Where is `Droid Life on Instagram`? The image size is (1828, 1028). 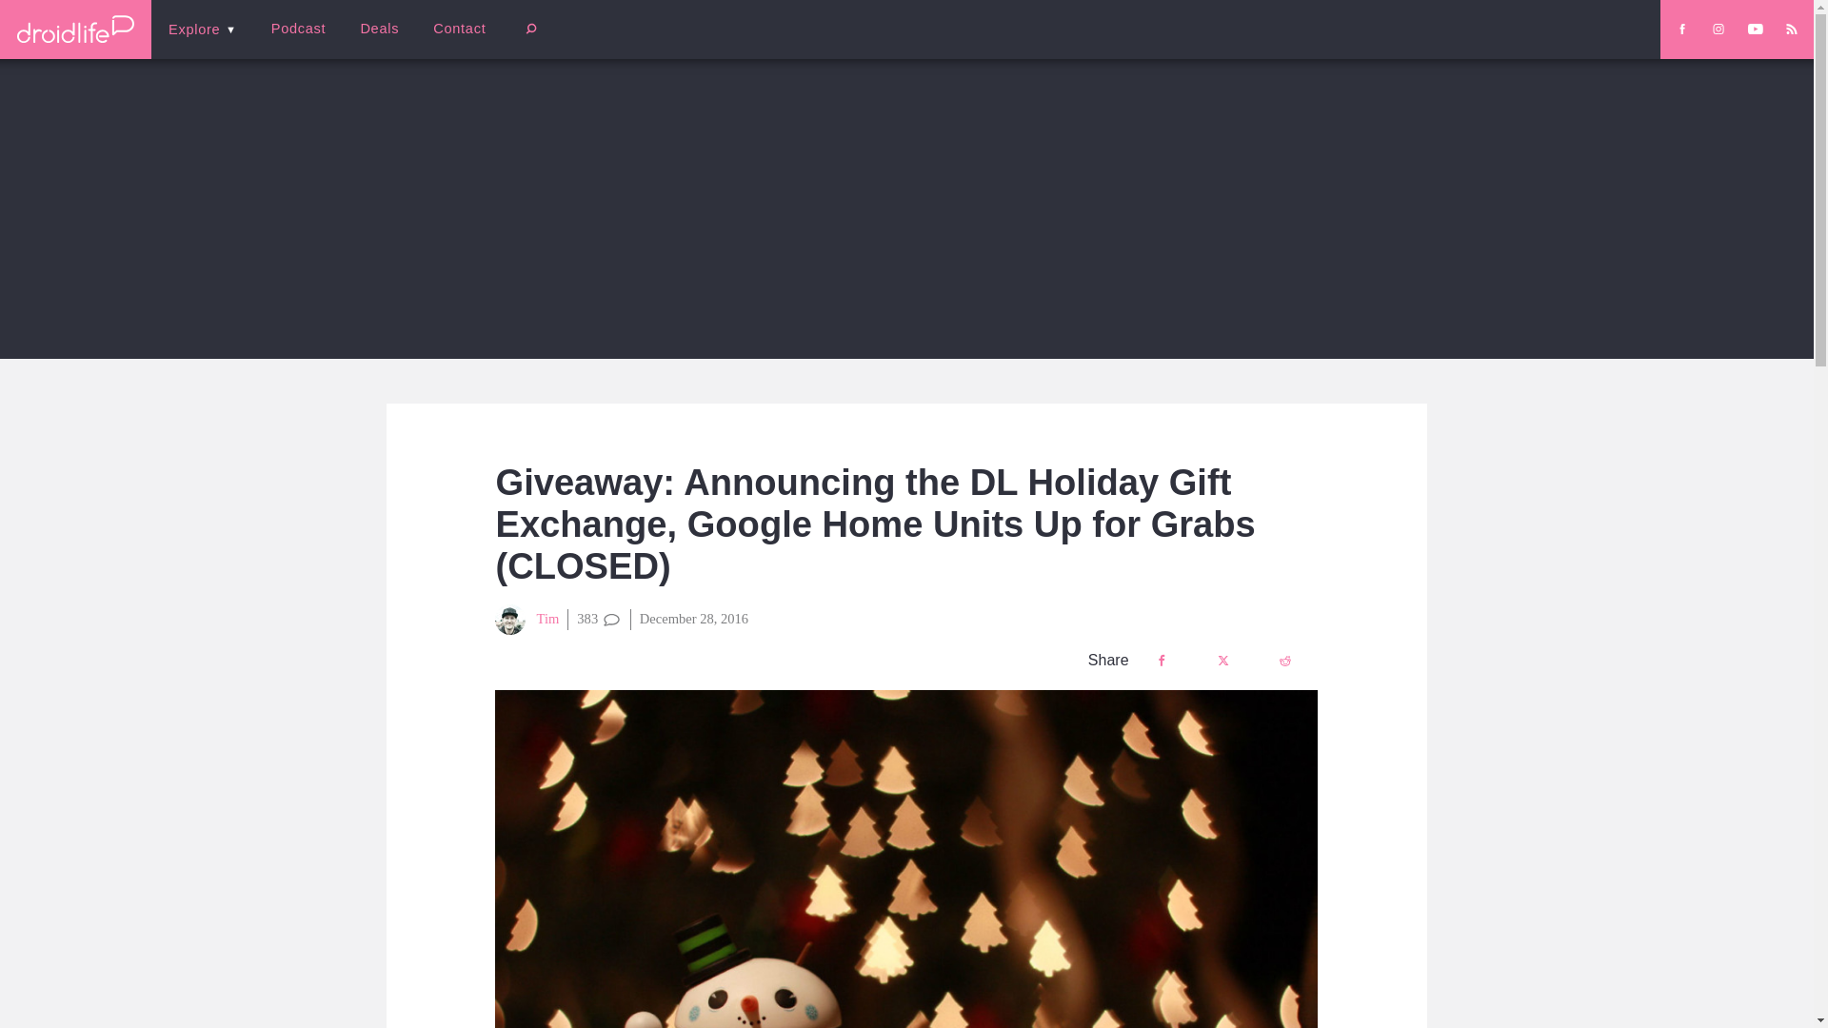
Droid Life on Instagram is located at coordinates (1718, 29).